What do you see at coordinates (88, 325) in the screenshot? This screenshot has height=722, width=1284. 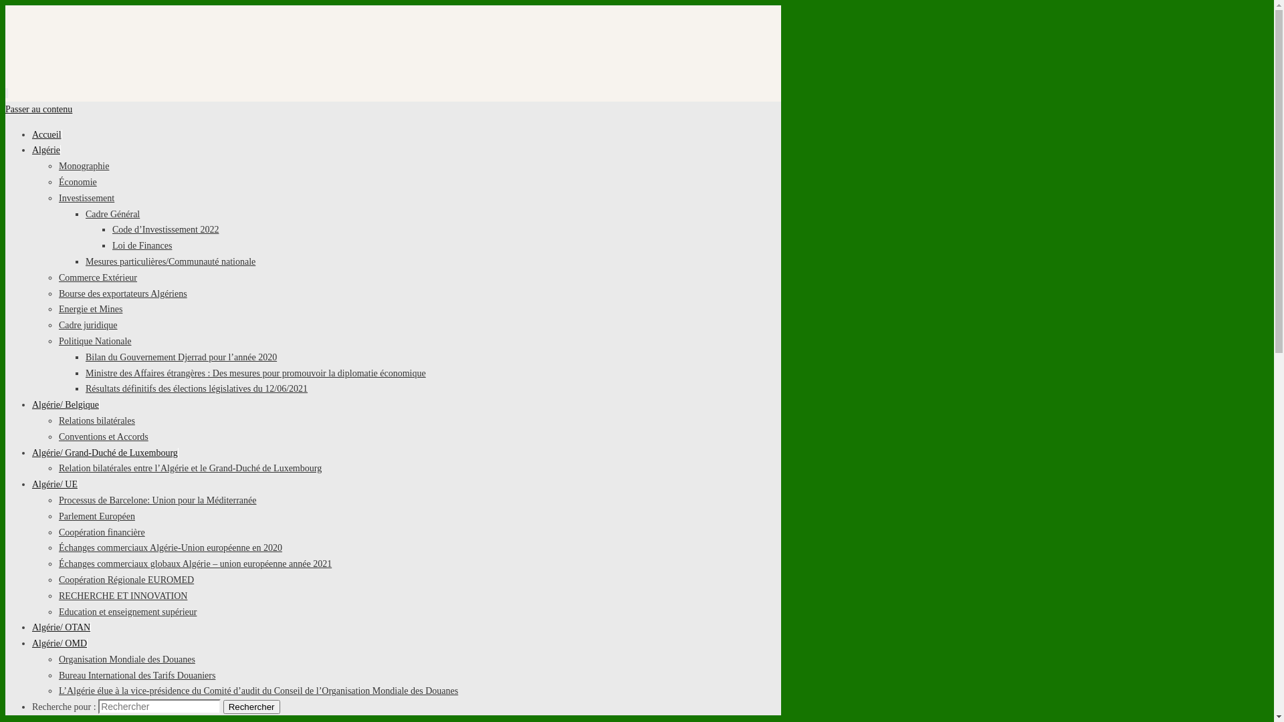 I see `Cadre juridique` at bounding box center [88, 325].